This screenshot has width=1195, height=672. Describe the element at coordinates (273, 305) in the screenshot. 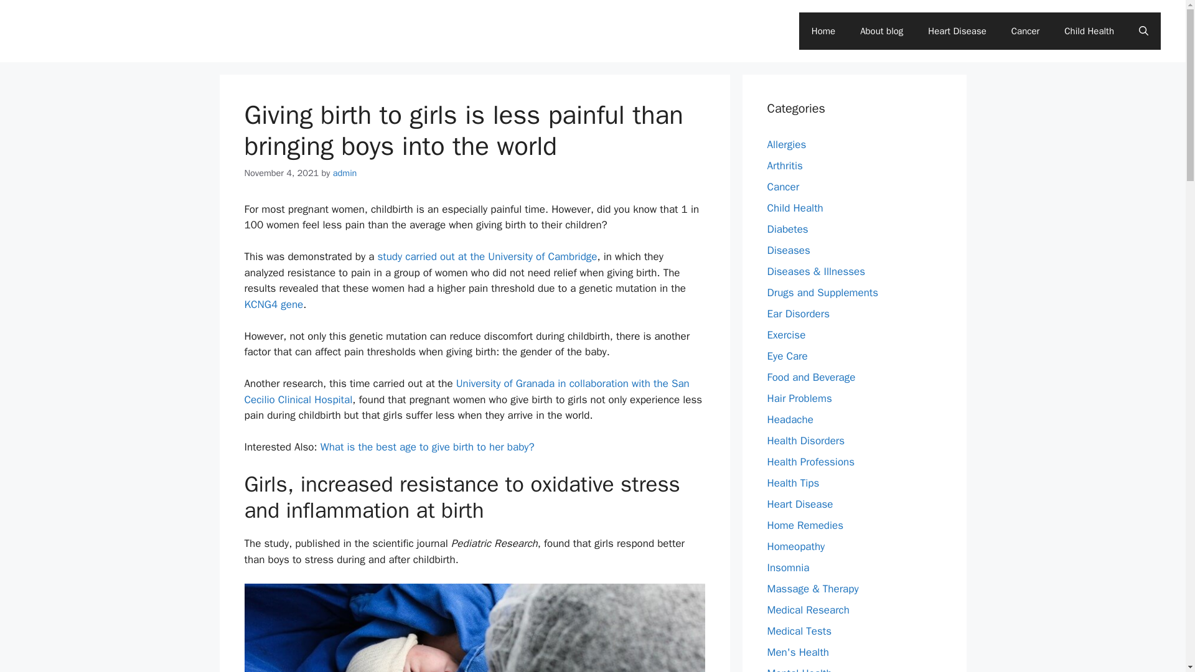

I see `KCNG4 gene` at that location.